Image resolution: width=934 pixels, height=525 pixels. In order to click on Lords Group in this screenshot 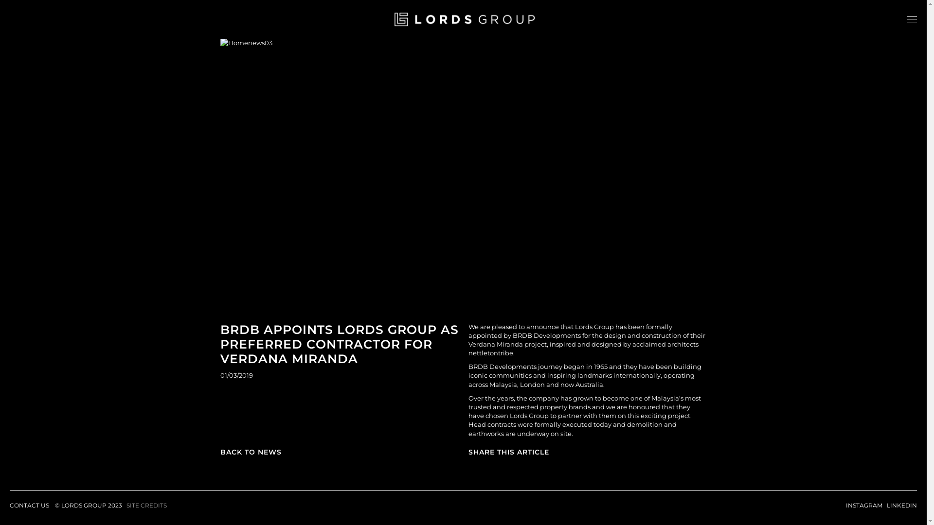, I will do `click(529, 416)`.